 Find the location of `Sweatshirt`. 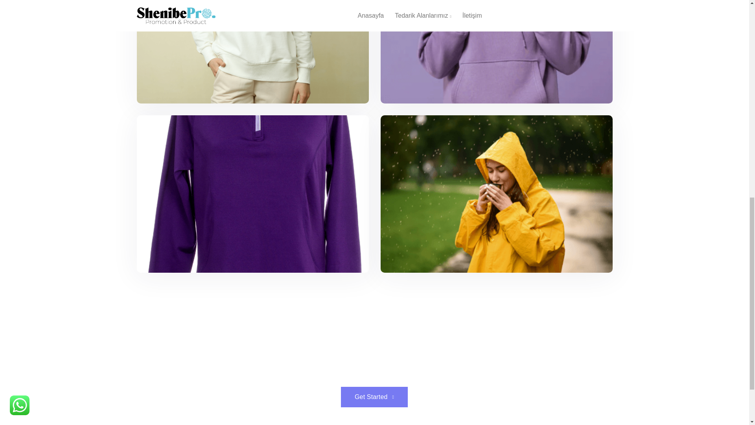

Sweatshirt is located at coordinates (252, 52).